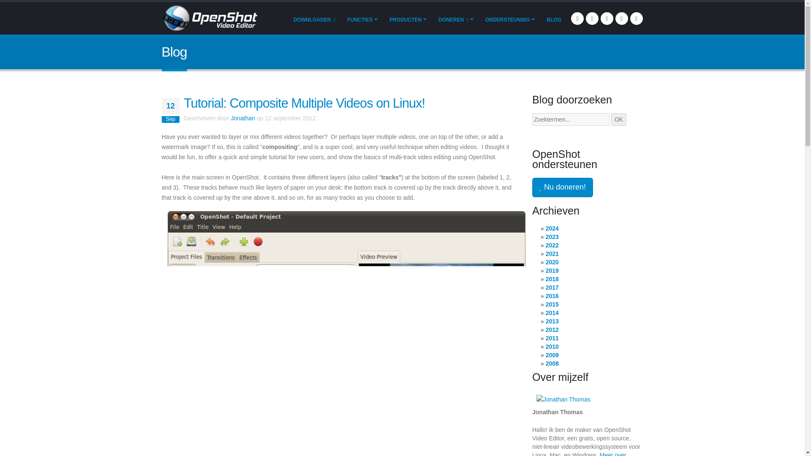  I want to click on OK, so click(618, 119).